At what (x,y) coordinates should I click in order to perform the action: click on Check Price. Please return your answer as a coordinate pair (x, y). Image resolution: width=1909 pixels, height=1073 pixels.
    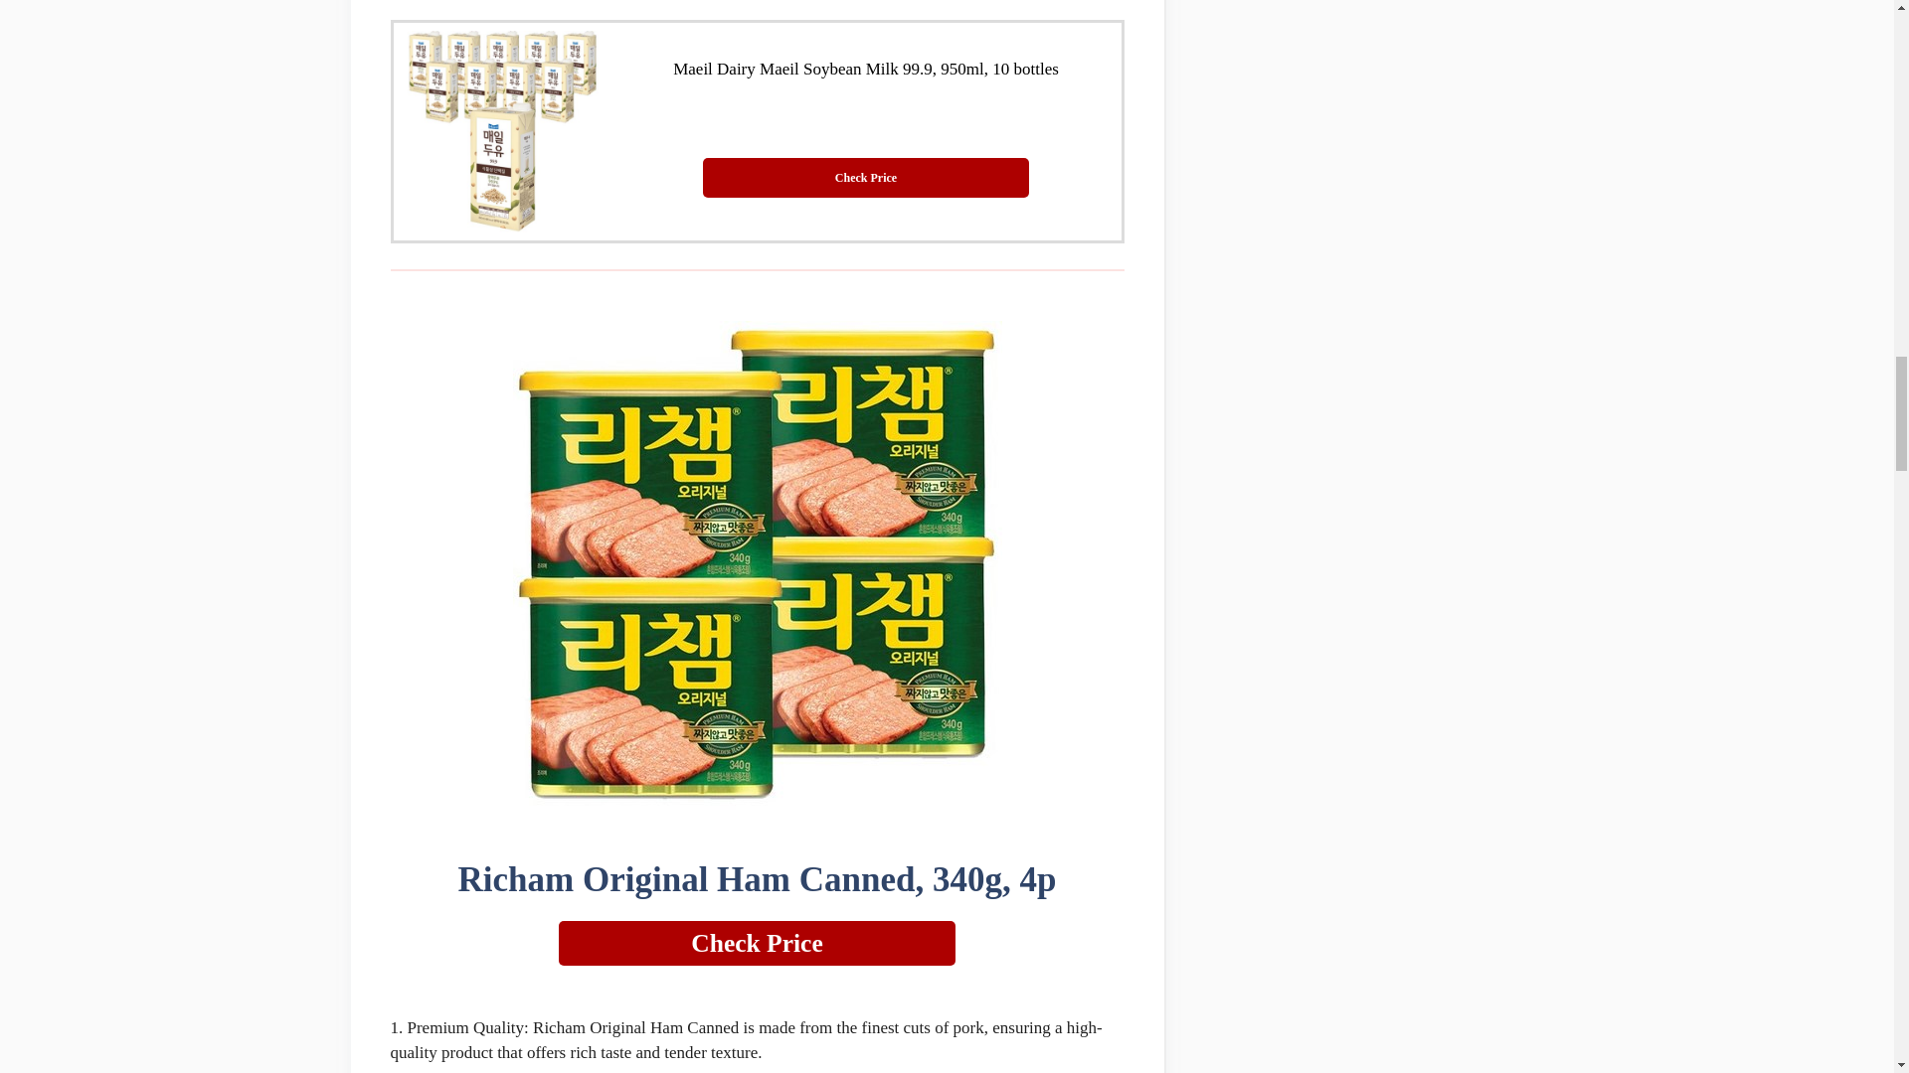
    Looking at the image, I should click on (865, 177).